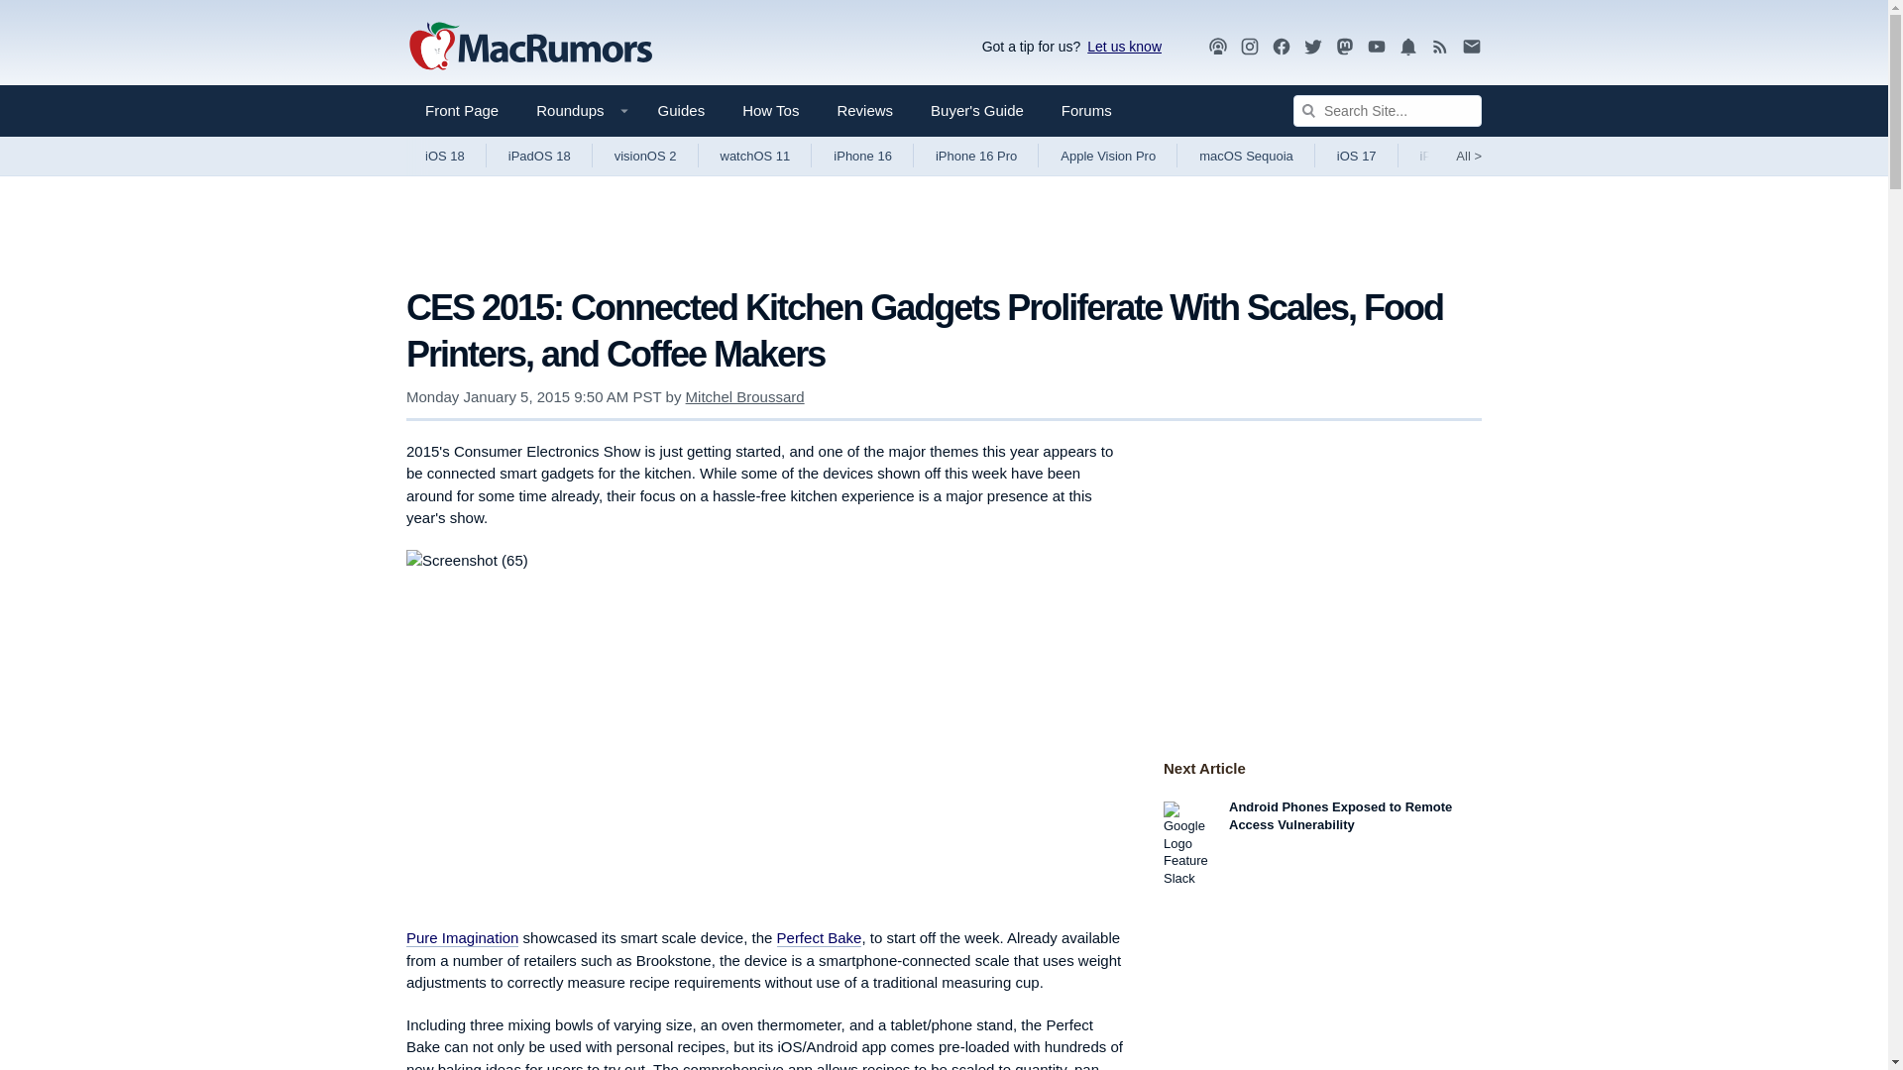  What do you see at coordinates (1440, 47) in the screenshot?
I see `MacRumors RSS Feed` at bounding box center [1440, 47].